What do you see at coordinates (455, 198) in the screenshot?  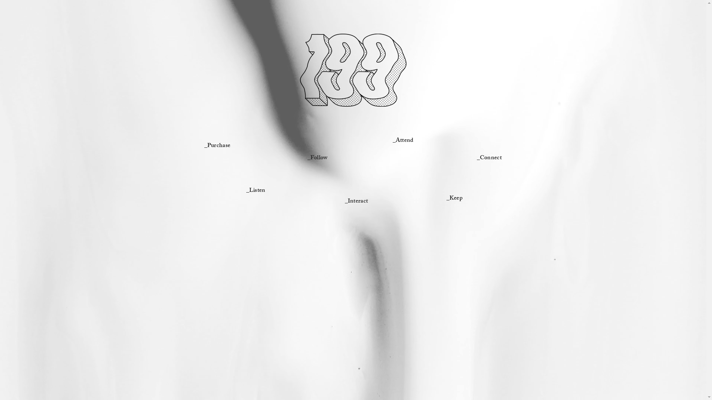 I see `_Keep` at bounding box center [455, 198].